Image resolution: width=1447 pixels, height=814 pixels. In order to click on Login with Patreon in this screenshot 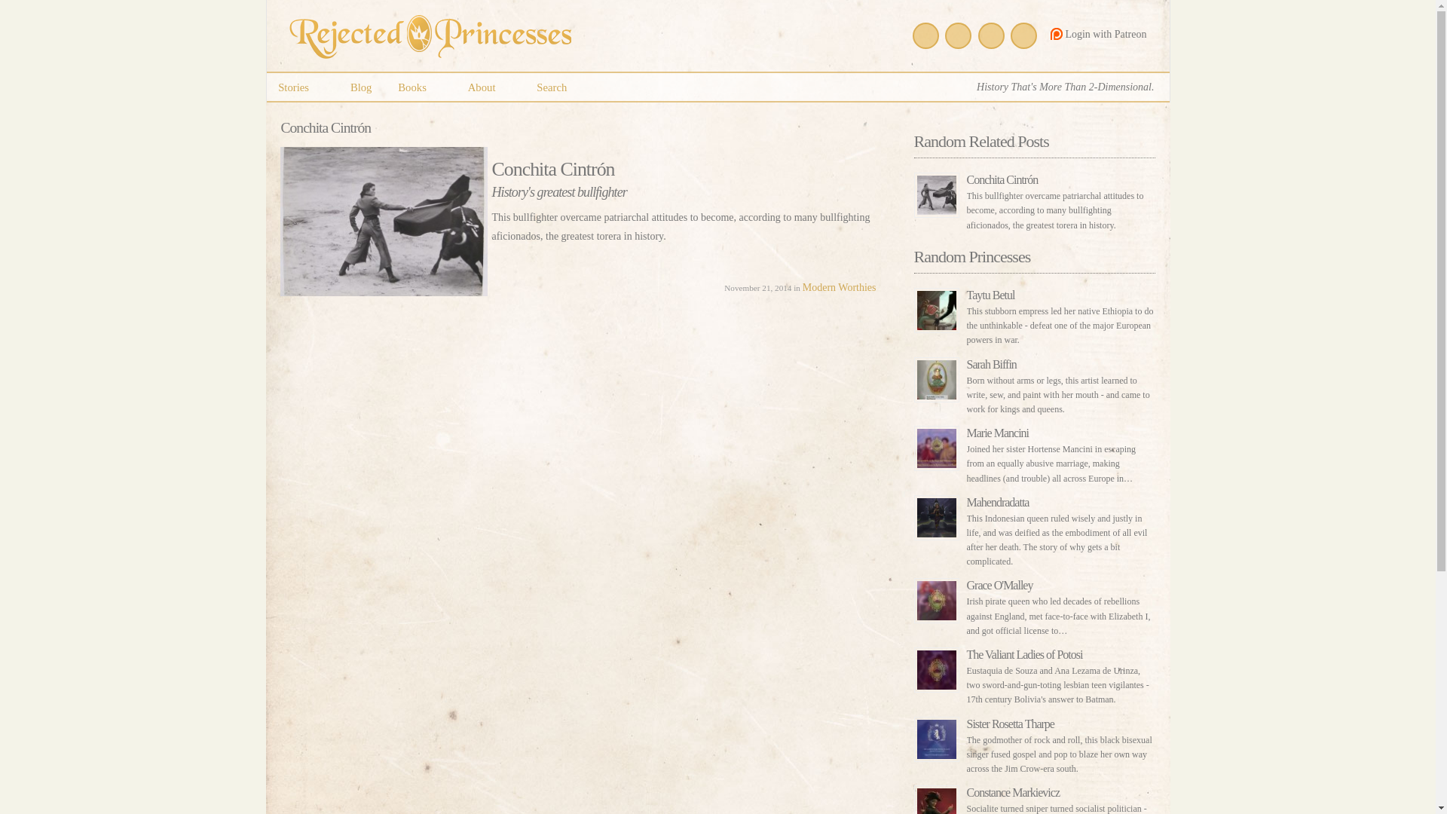, I will do `click(1097, 33)`.